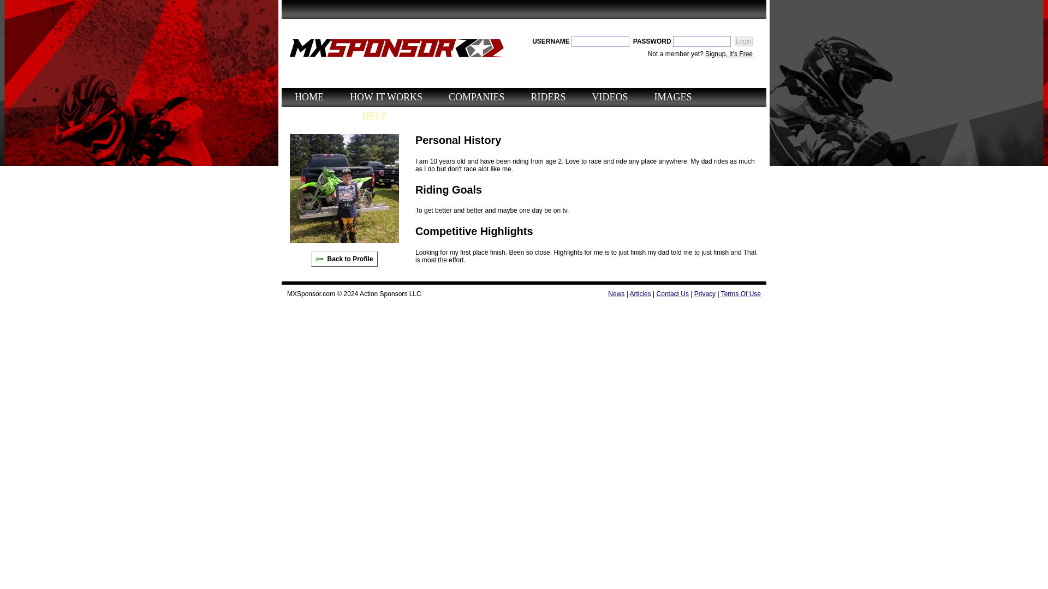  I want to click on Terms Of Use, so click(740, 294).